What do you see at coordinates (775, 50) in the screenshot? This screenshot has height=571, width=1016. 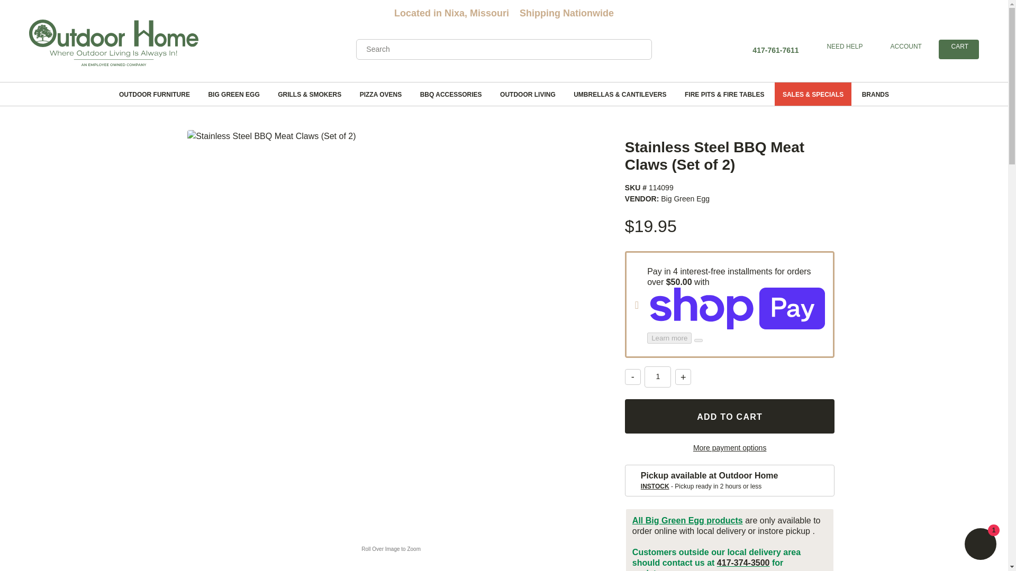 I see ` 417-761-7611` at bounding box center [775, 50].